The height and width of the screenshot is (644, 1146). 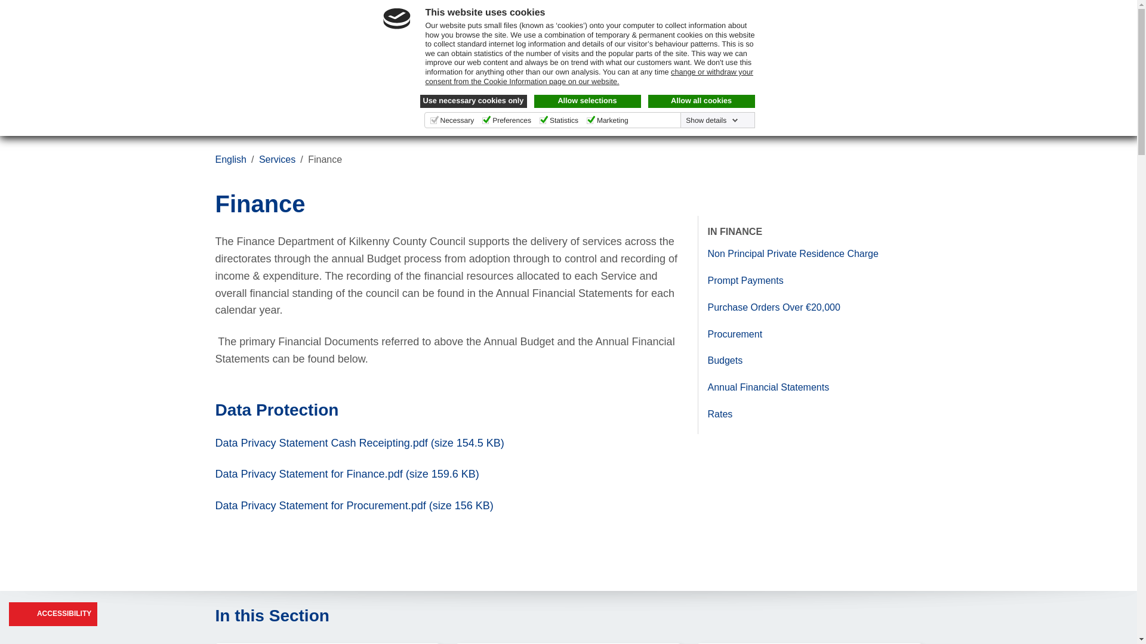 What do you see at coordinates (587, 101) in the screenshot?
I see `Allow selections` at bounding box center [587, 101].